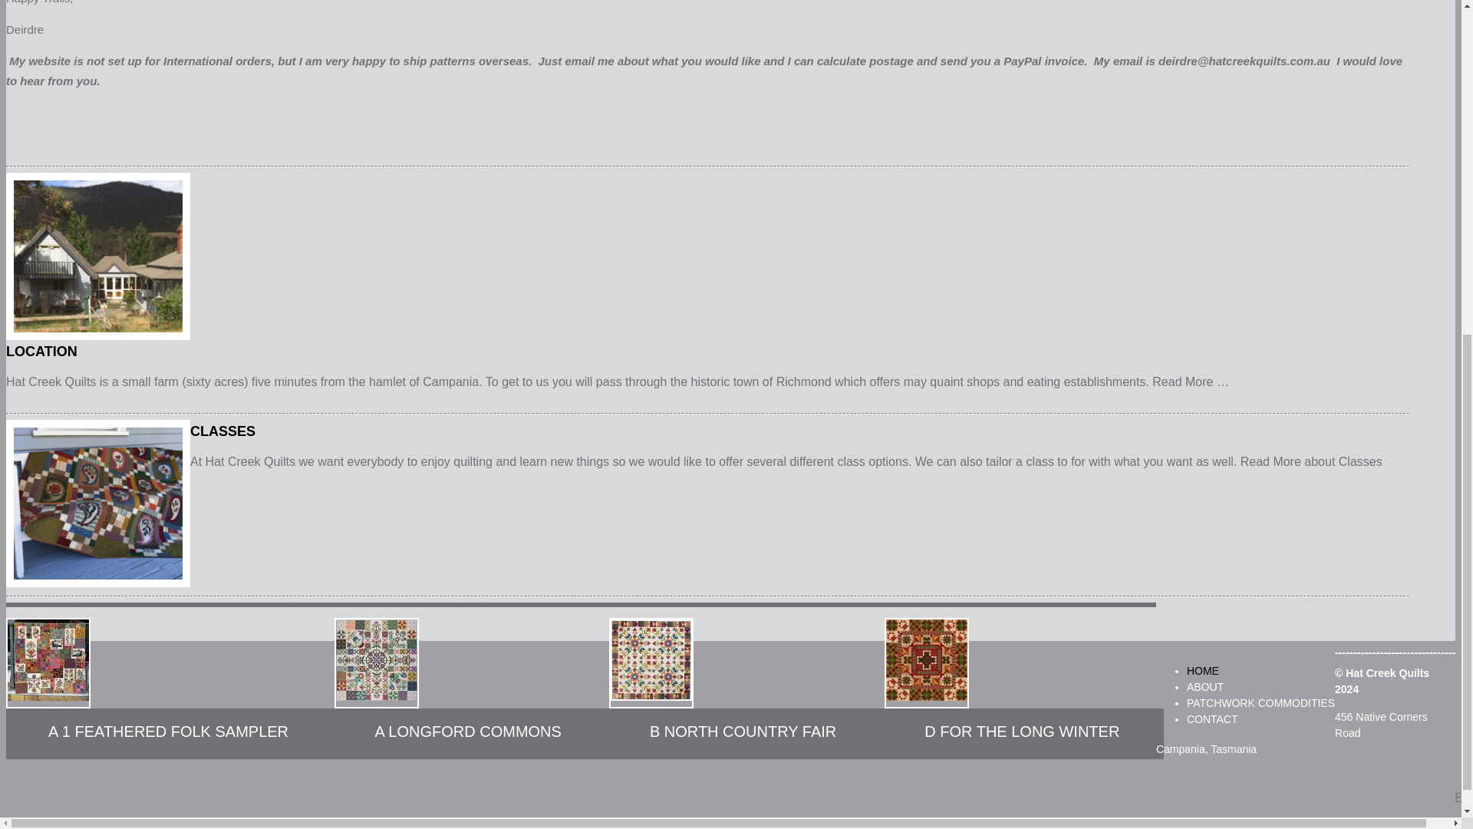  Describe the element at coordinates (617, 352) in the screenshot. I see `LOCATION` at that location.